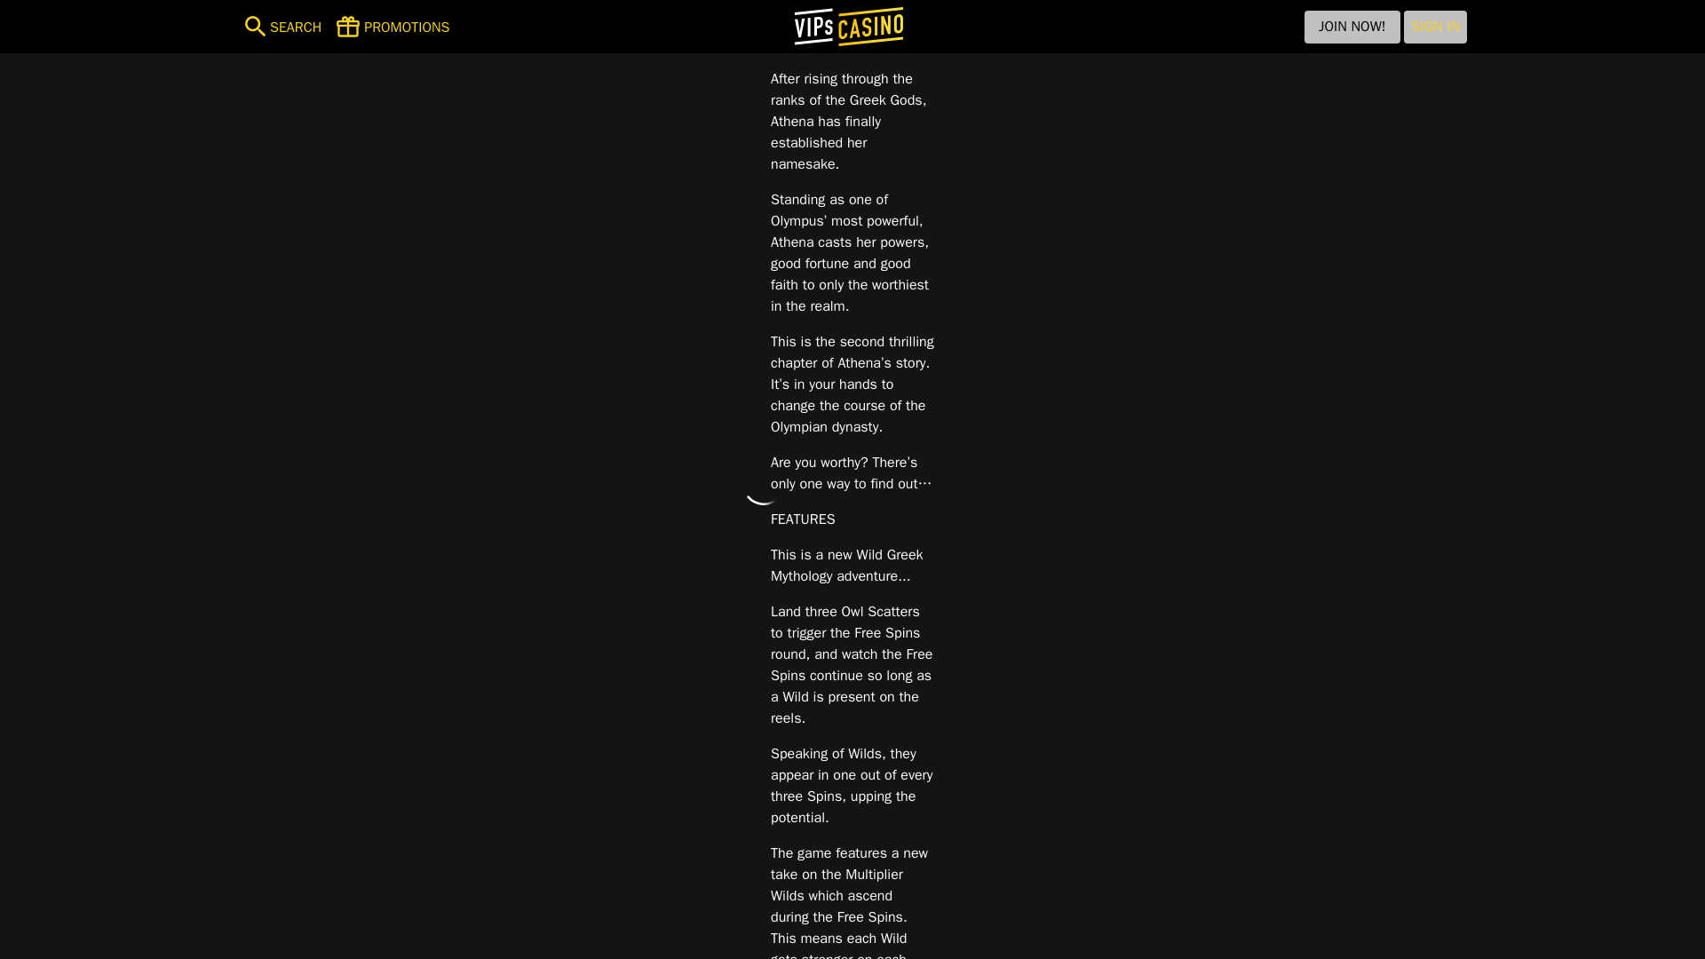 The height and width of the screenshot is (959, 1705). What do you see at coordinates (1435, 27) in the screenshot?
I see `SIGN IN` at bounding box center [1435, 27].